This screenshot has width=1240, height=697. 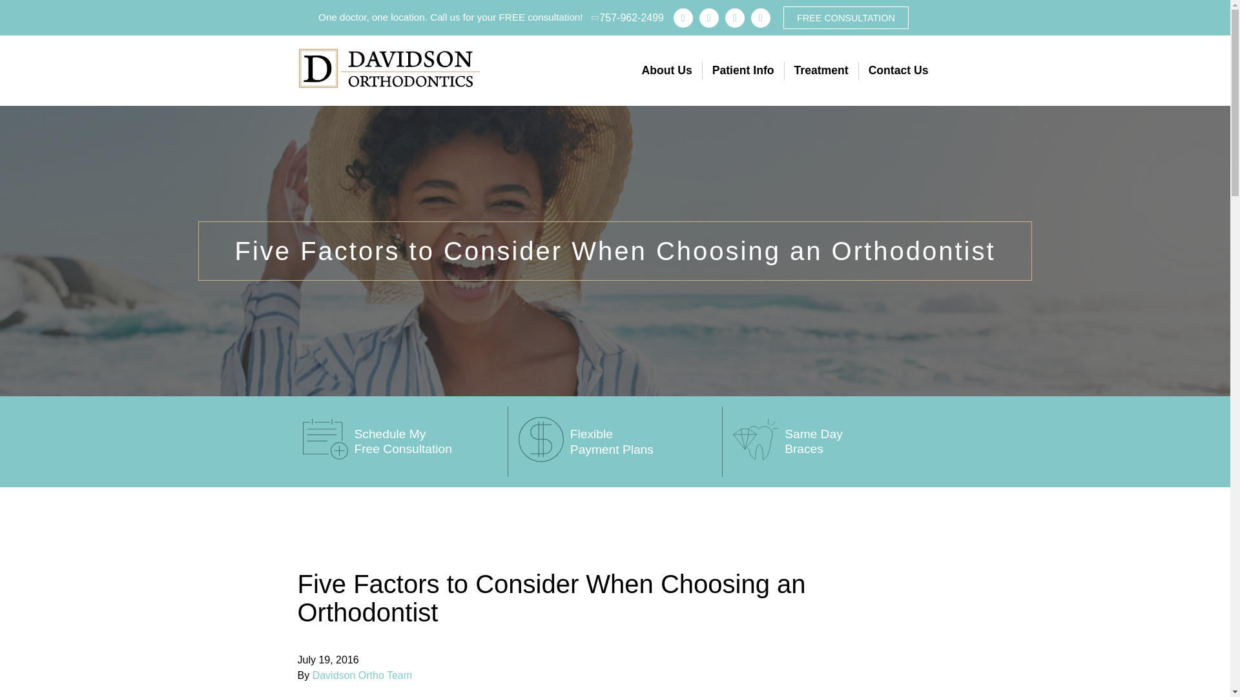 What do you see at coordinates (362, 675) in the screenshot?
I see `Davidson Ortho Team` at bounding box center [362, 675].